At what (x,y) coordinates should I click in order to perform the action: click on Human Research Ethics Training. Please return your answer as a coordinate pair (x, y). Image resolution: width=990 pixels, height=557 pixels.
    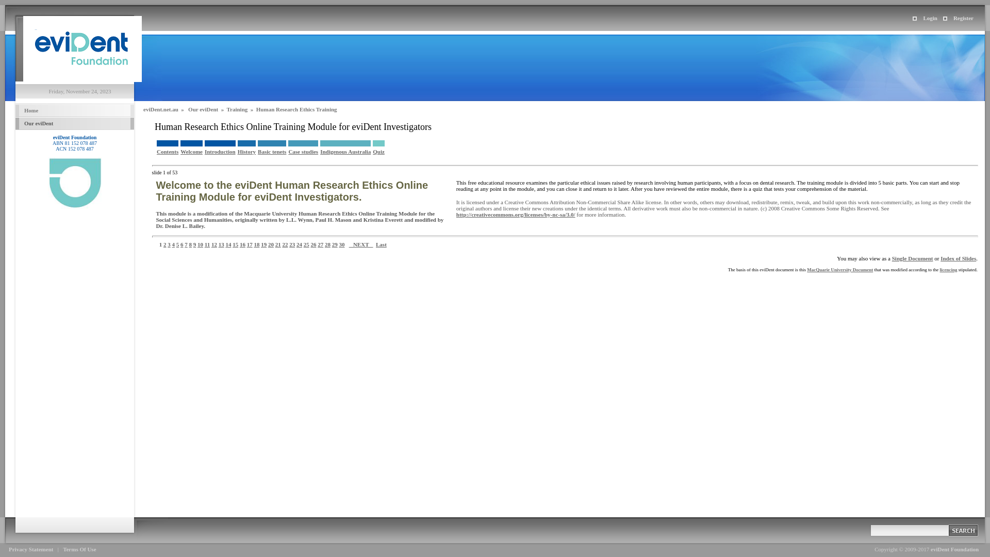
    Looking at the image, I should click on (297, 109).